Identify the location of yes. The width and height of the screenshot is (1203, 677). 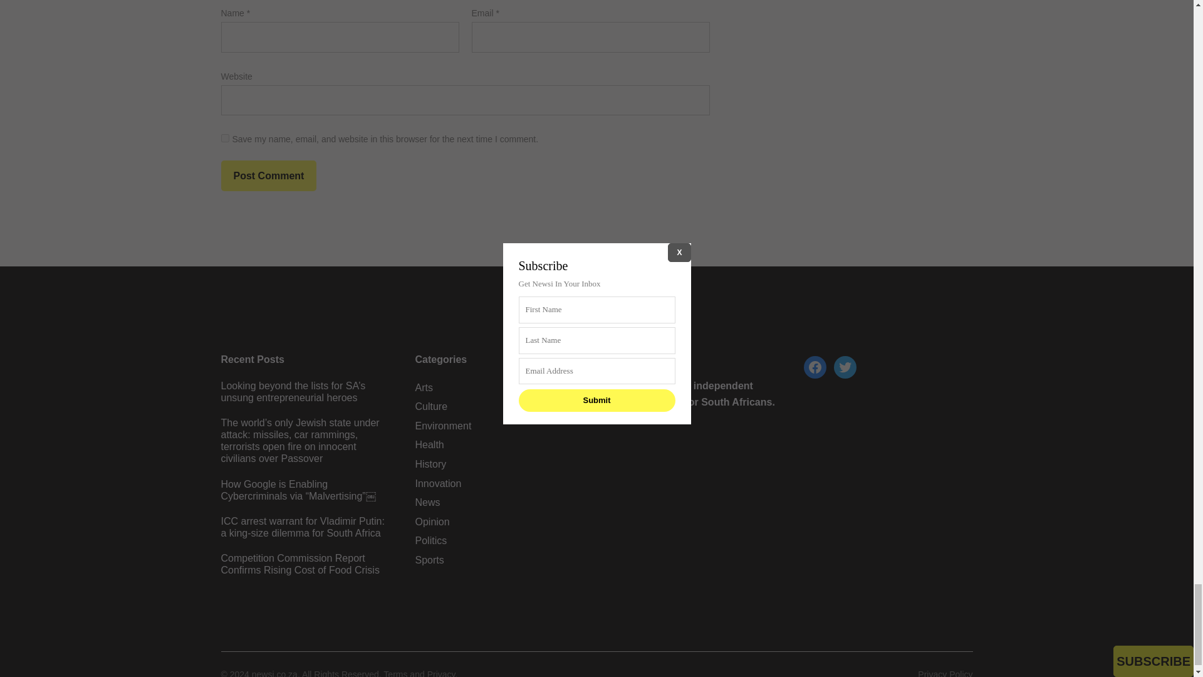
(224, 138).